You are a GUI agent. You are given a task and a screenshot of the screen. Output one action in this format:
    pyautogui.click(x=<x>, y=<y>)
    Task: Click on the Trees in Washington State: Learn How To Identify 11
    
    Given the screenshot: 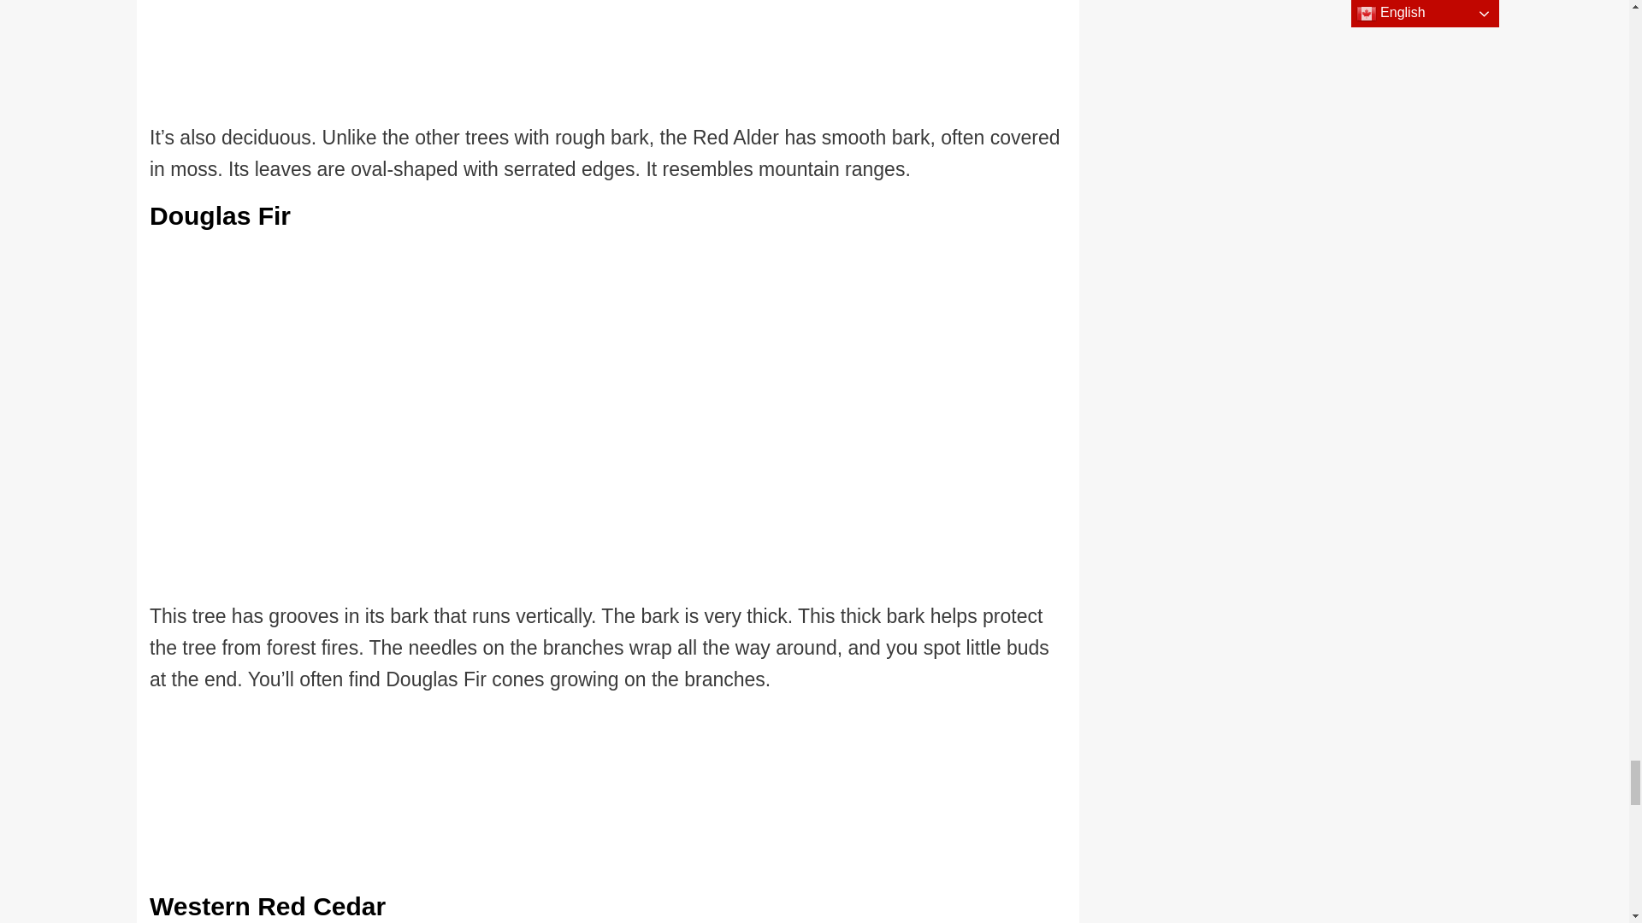 What is the action you would take?
    pyautogui.click(x=503, y=61)
    